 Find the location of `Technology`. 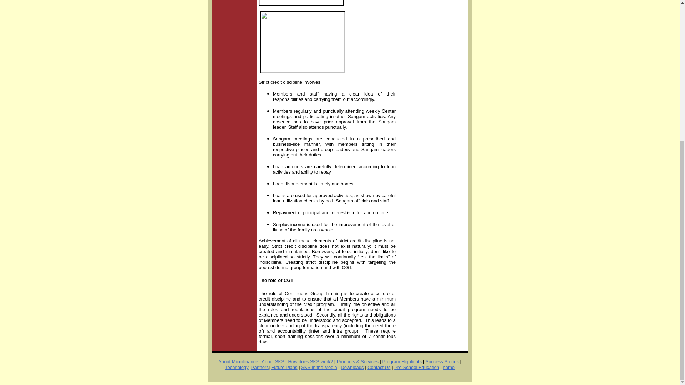

Technology is located at coordinates (237, 367).